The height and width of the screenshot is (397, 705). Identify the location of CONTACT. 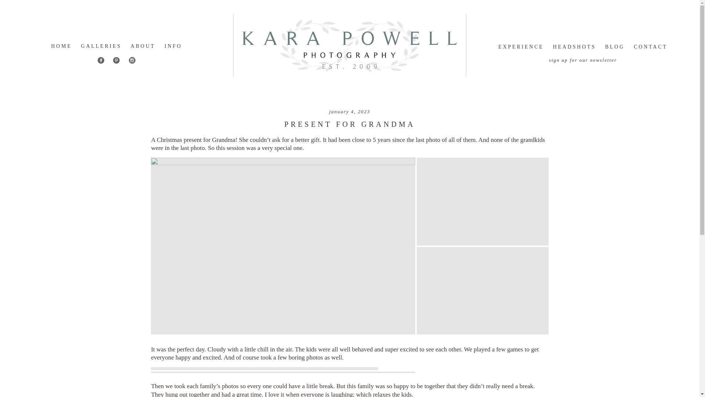
(650, 47).